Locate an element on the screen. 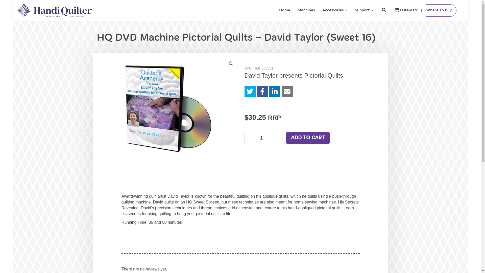 This screenshot has width=485, height=273. Share on Facebook is located at coordinates (262, 92).